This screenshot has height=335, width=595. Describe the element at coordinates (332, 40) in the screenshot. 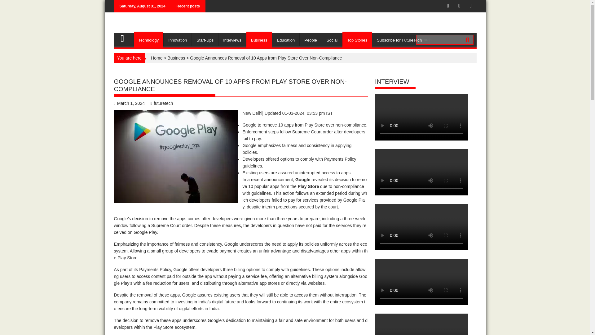

I see `Social` at that location.